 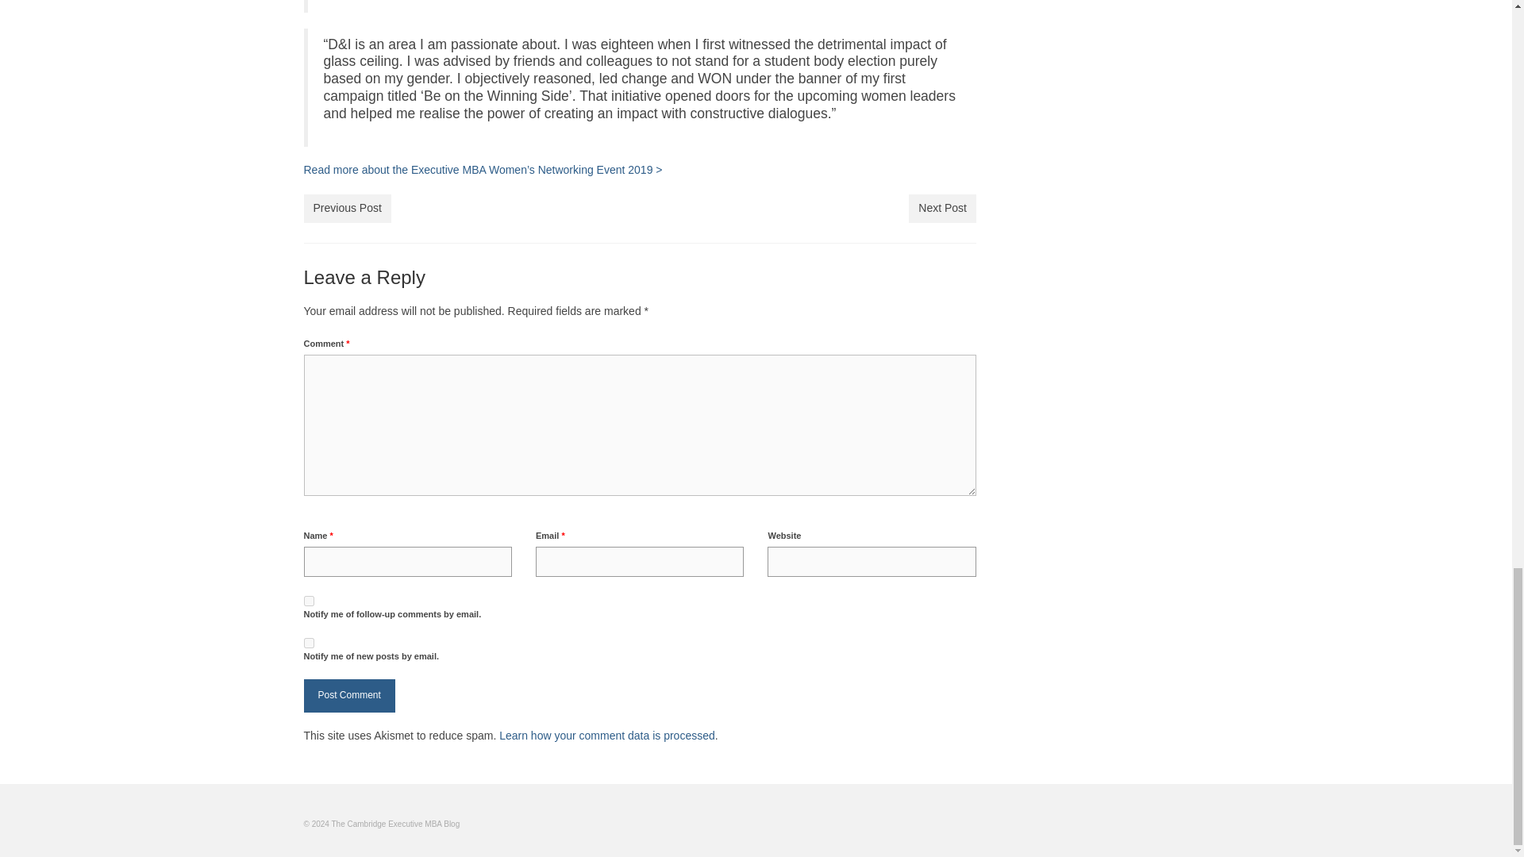 What do you see at coordinates (349, 695) in the screenshot?
I see `Post Comment` at bounding box center [349, 695].